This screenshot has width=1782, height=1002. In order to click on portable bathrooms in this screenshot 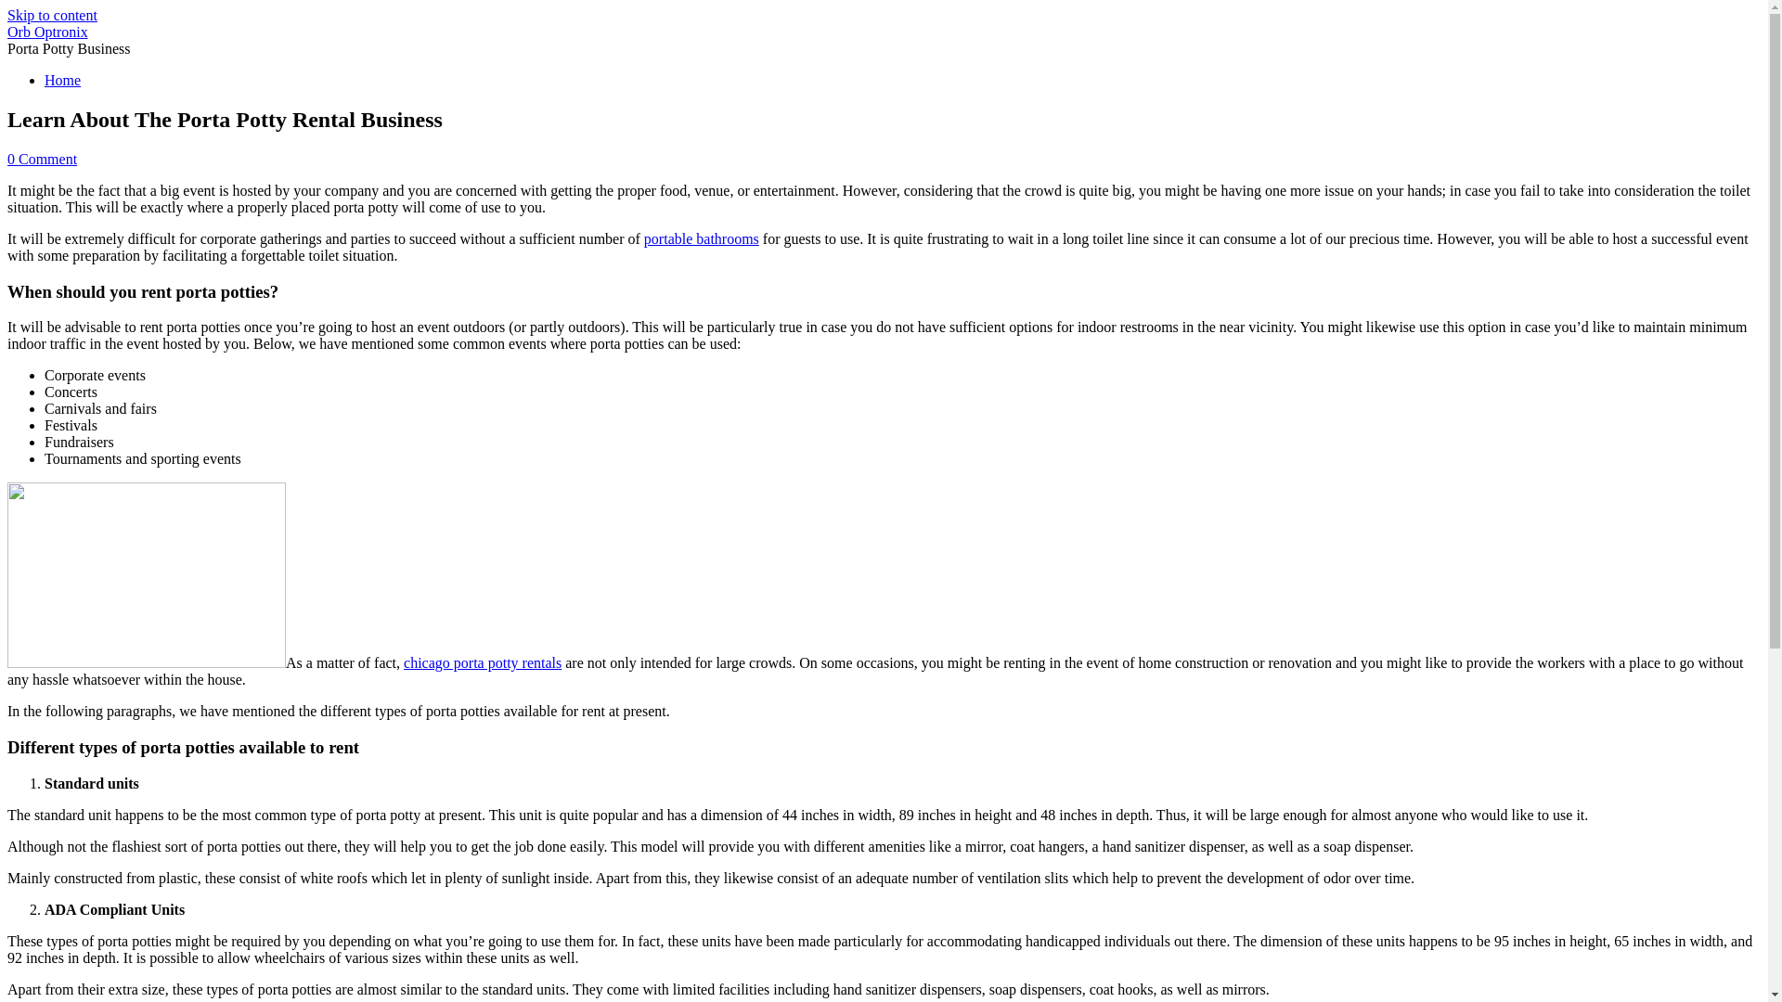, I will do `click(701, 238)`.